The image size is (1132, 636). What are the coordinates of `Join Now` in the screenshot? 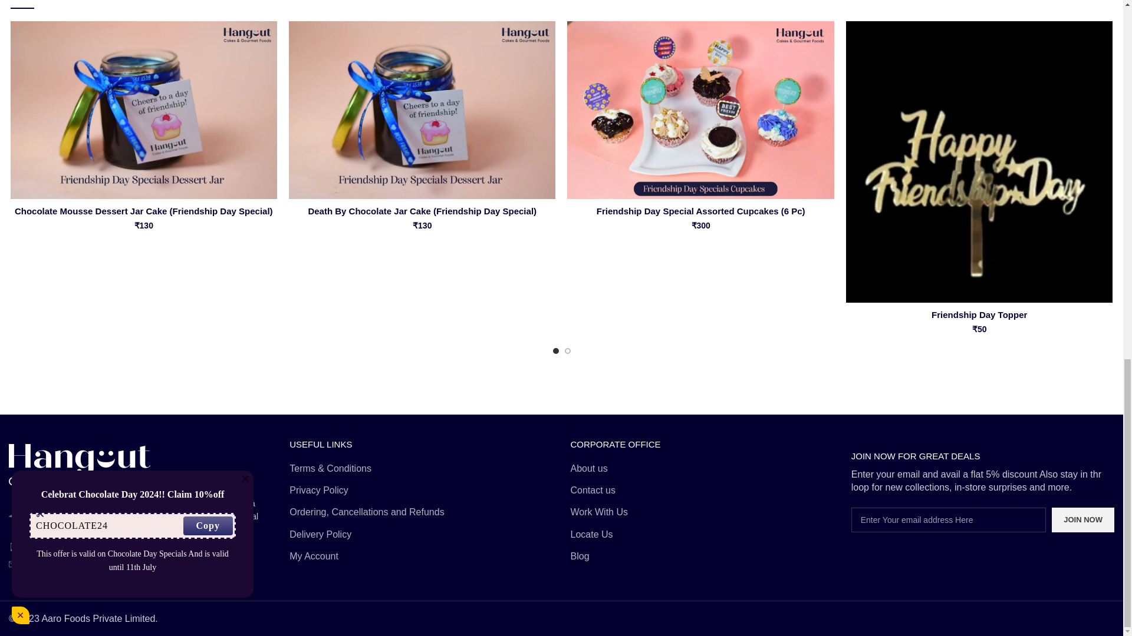 It's located at (1082, 519).